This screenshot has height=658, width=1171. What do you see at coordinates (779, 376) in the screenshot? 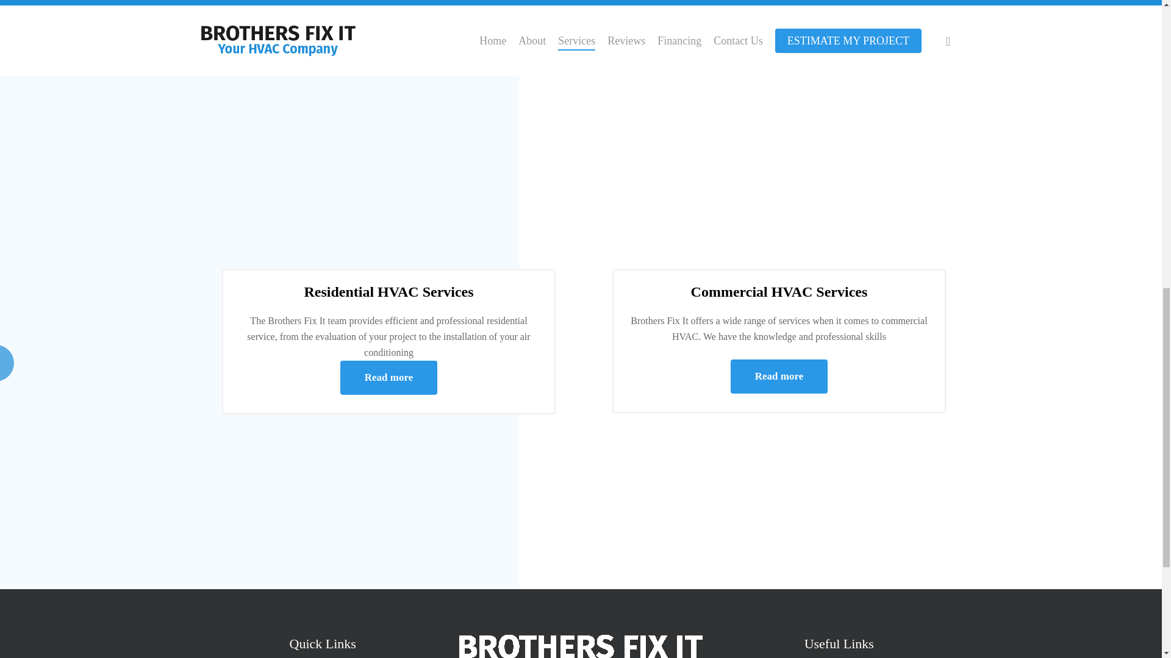
I see `Read more` at bounding box center [779, 376].